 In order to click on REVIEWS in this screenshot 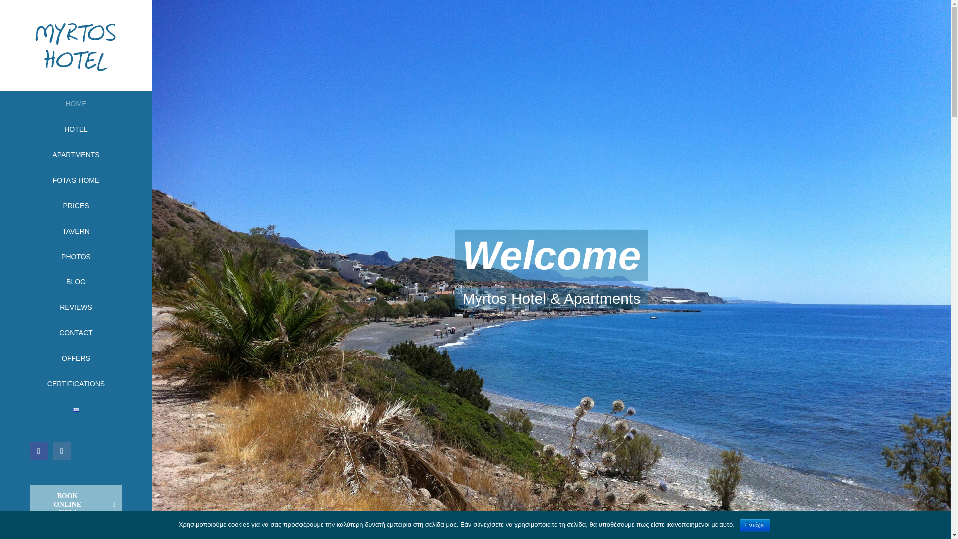, I will do `click(76, 307)`.